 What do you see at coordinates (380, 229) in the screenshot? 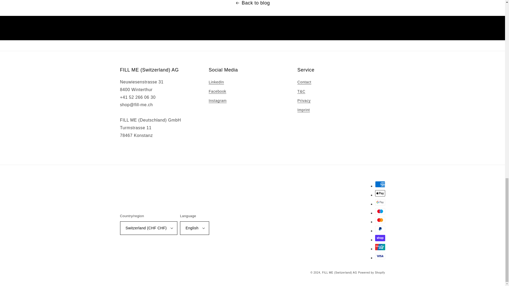
I see `PayPal` at bounding box center [380, 229].